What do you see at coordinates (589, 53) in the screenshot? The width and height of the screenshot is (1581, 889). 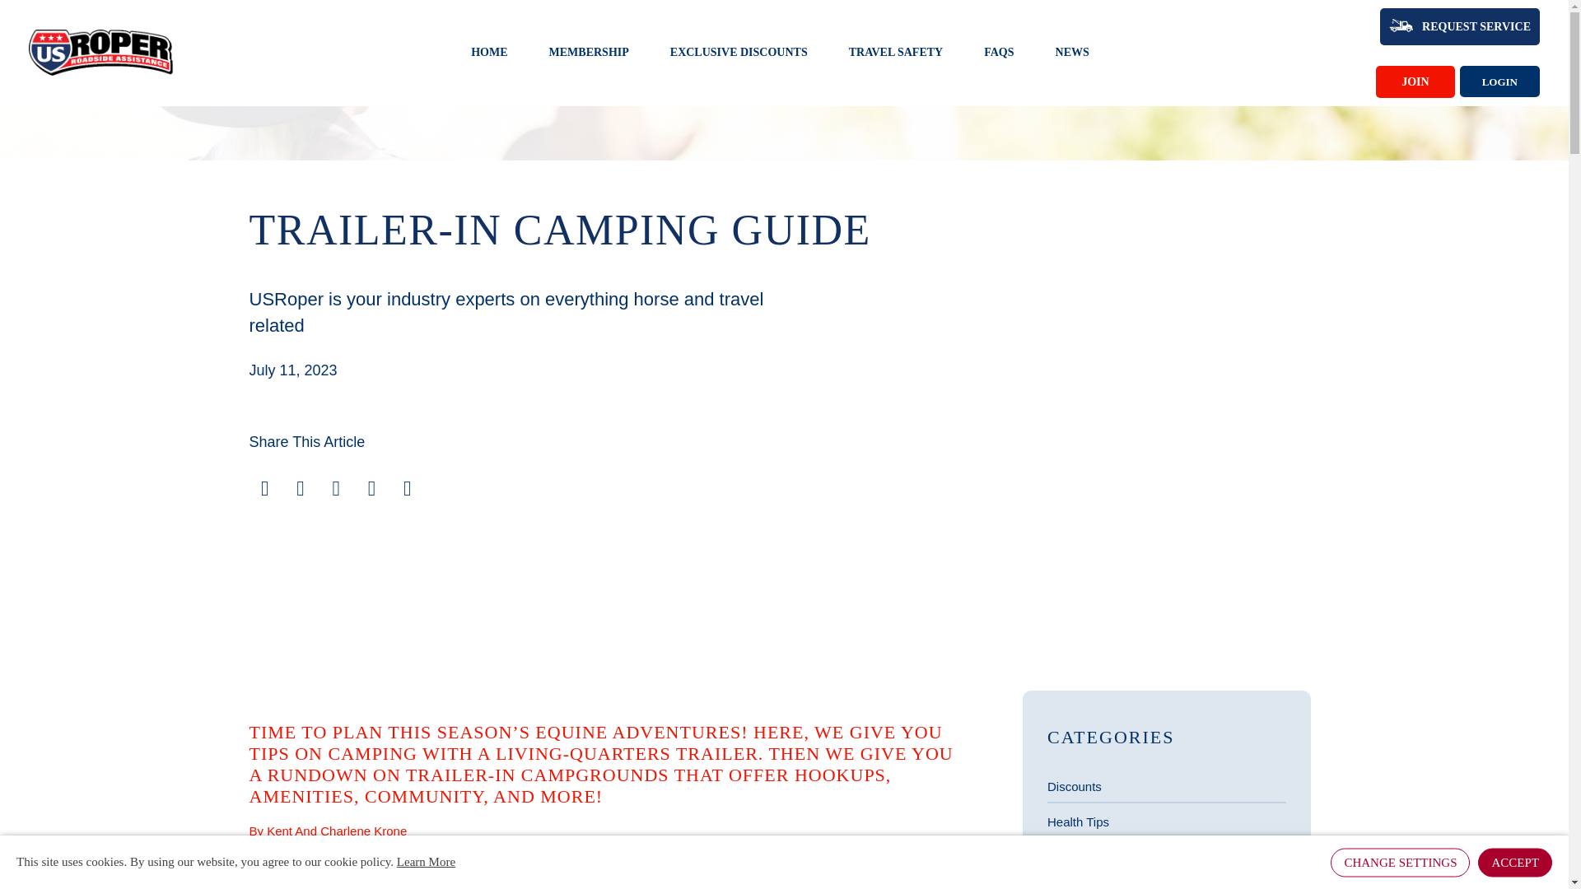 I see `MEMBERSHIP` at bounding box center [589, 53].